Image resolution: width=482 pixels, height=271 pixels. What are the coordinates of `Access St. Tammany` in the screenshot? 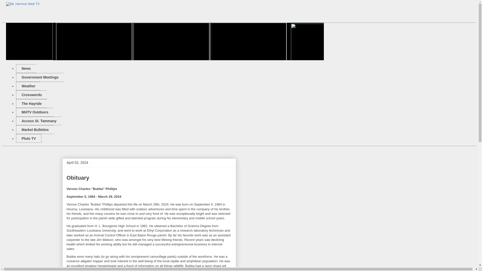 It's located at (39, 121).